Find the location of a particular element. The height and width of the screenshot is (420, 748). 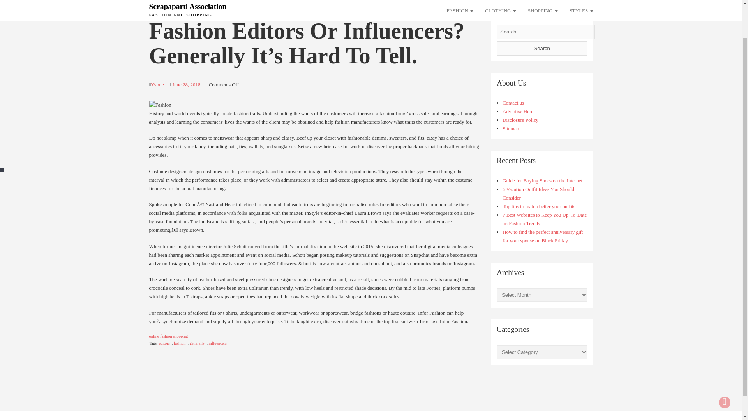

Guide for Buying Shoes on the Internet is located at coordinates (542, 180).